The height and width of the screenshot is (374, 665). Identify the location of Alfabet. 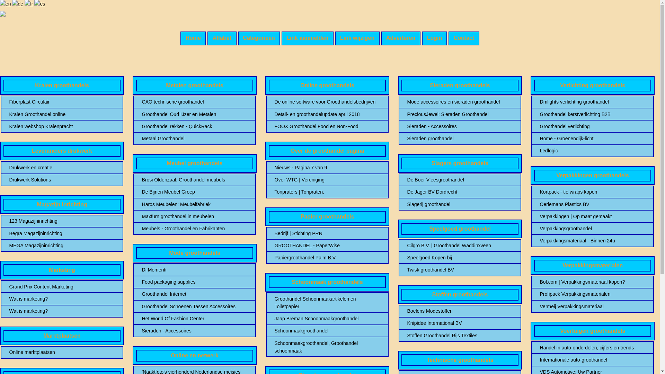
(222, 38).